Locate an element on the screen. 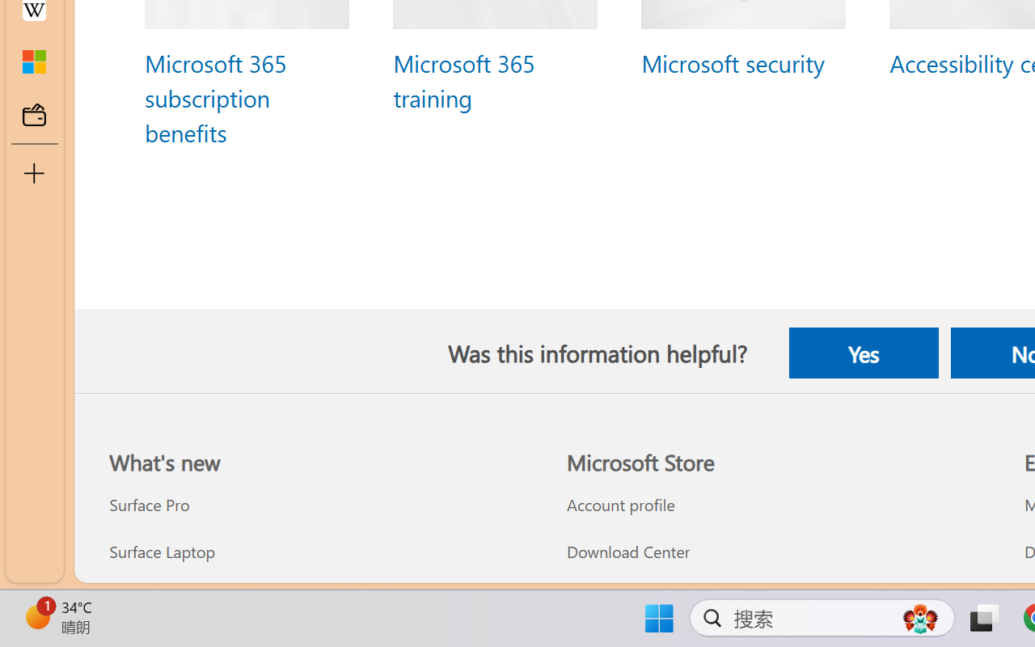  Microsoft security is located at coordinates (732, 61).